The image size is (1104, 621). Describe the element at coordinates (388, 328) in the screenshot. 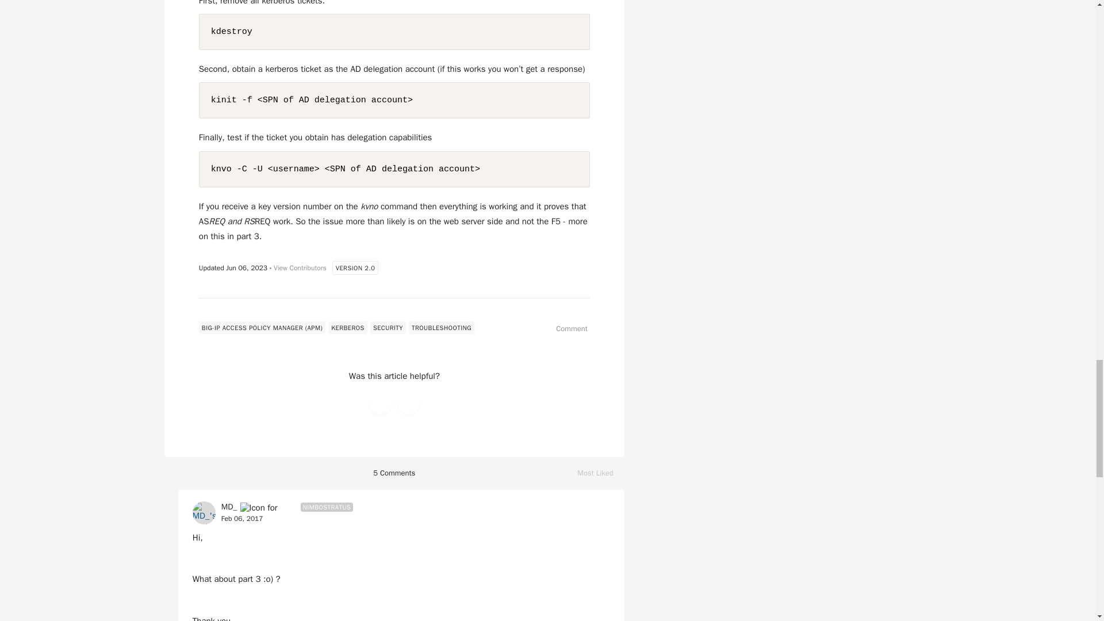

I see `SECURITY` at that location.